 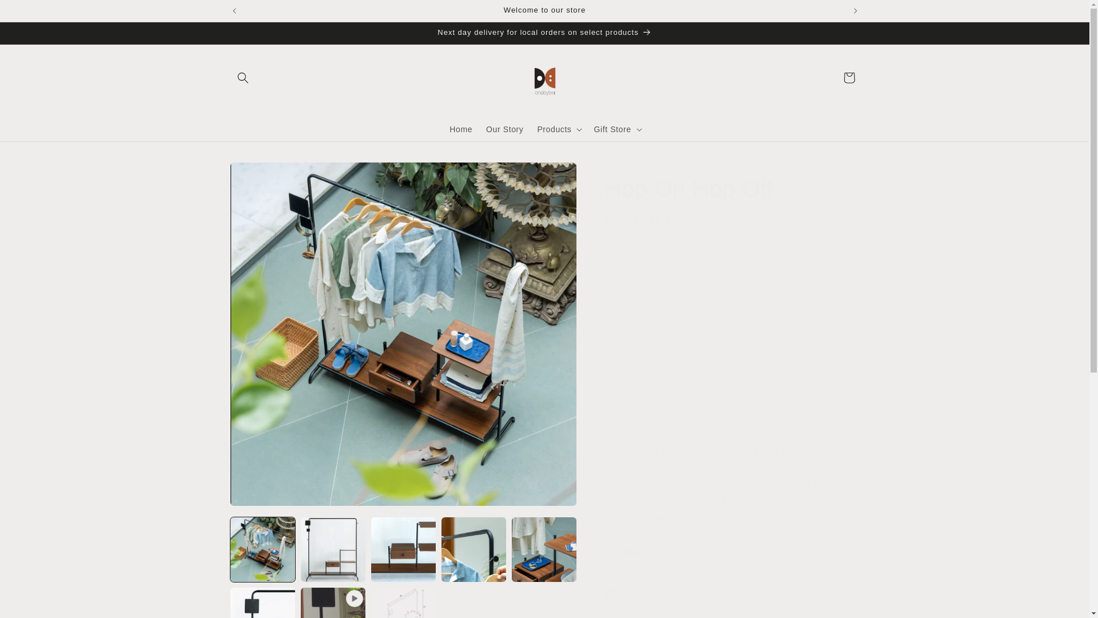 What do you see at coordinates (35, 14) in the screenshot?
I see `Skip to content` at bounding box center [35, 14].